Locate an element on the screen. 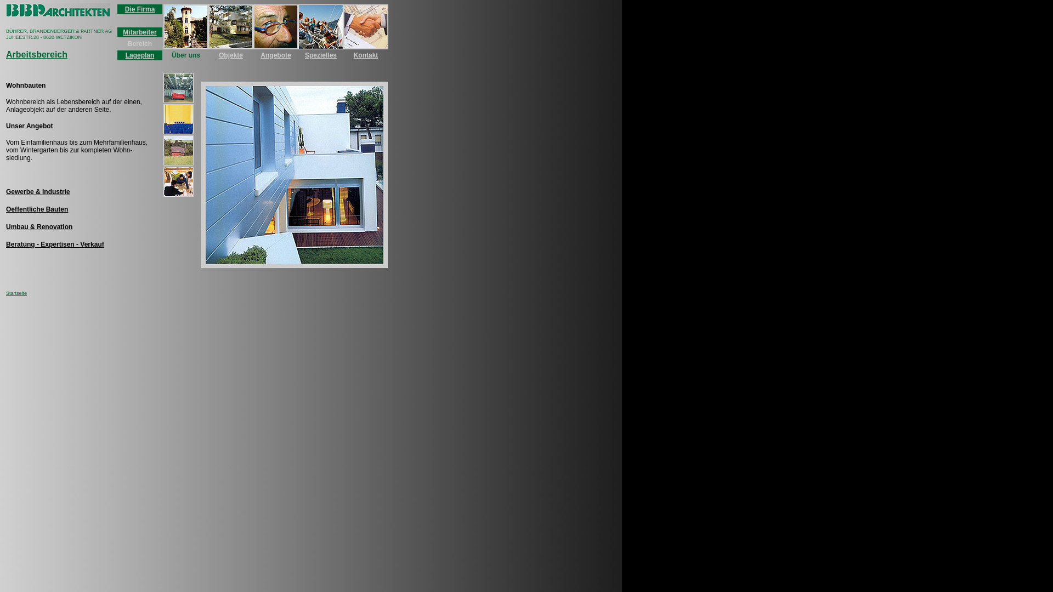 The image size is (1053, 592). Lageplan is located at coordinates (140, 55).